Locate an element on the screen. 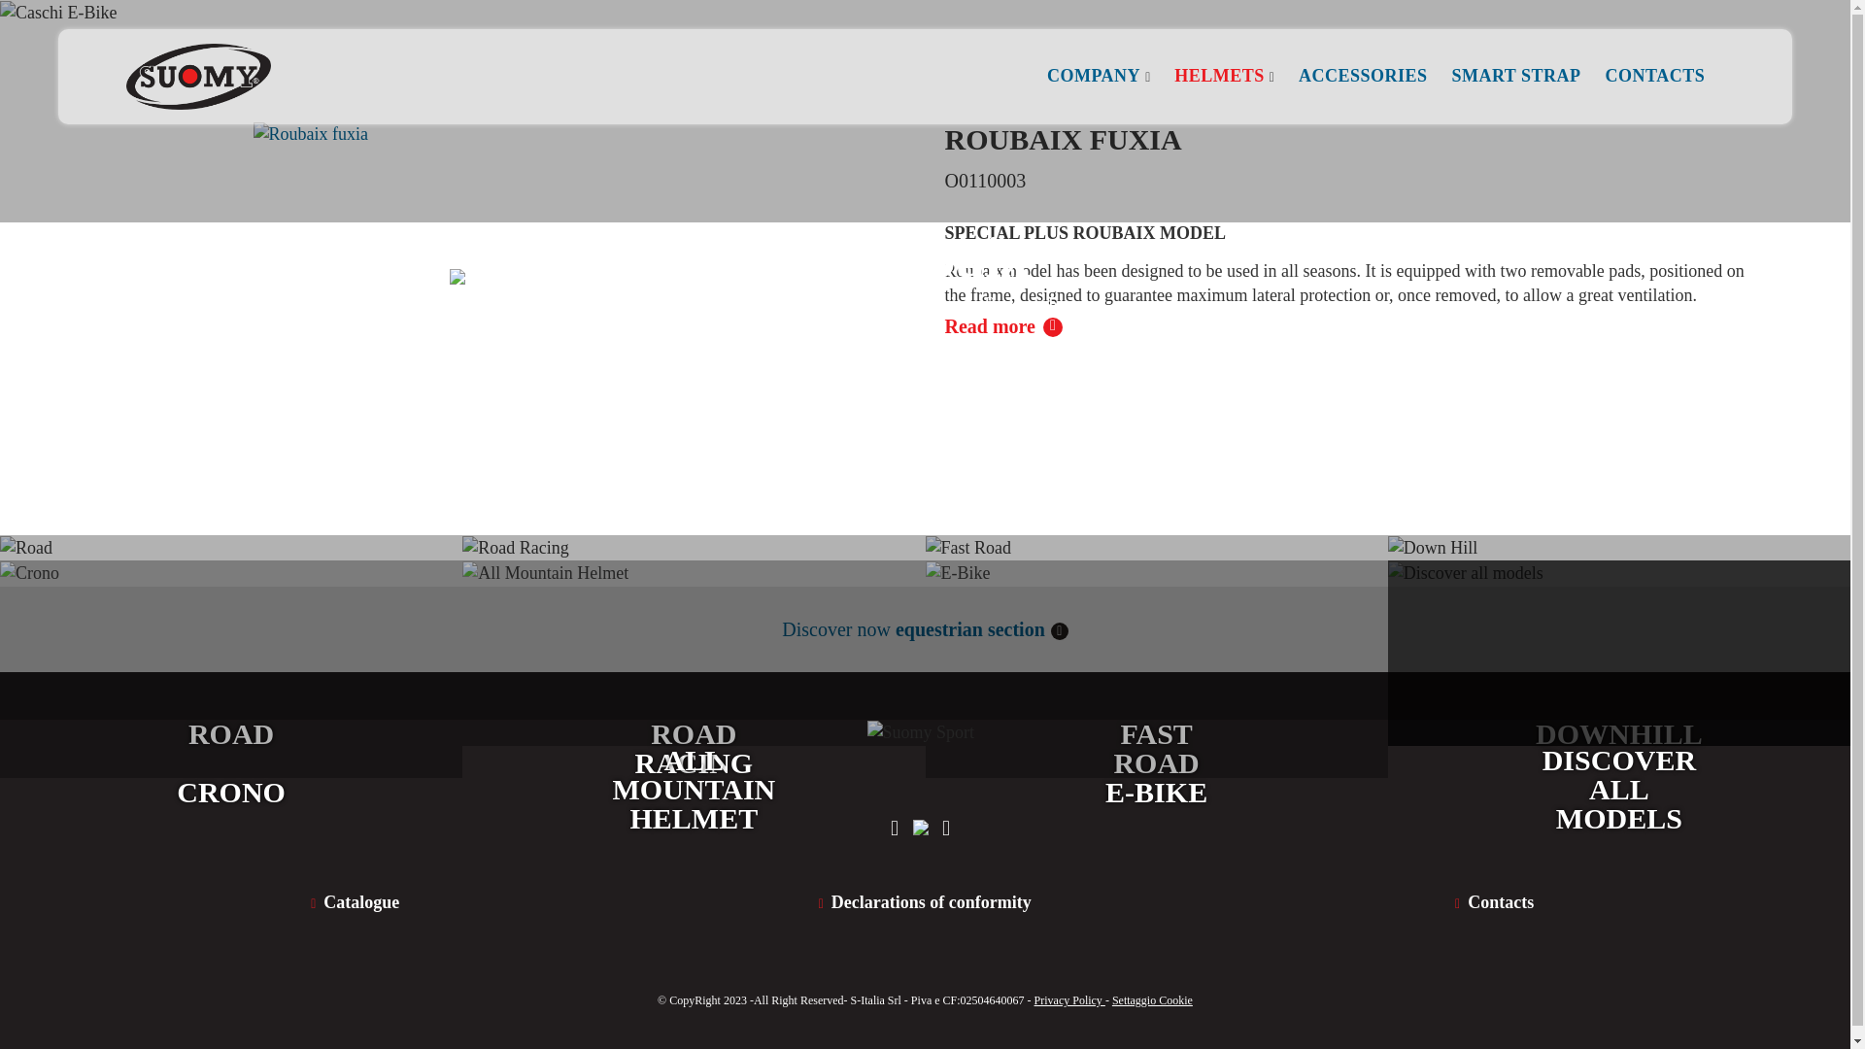 The width and height of the screenshot is (1865, 1049). ROAD is located at coordinates (231, 627).